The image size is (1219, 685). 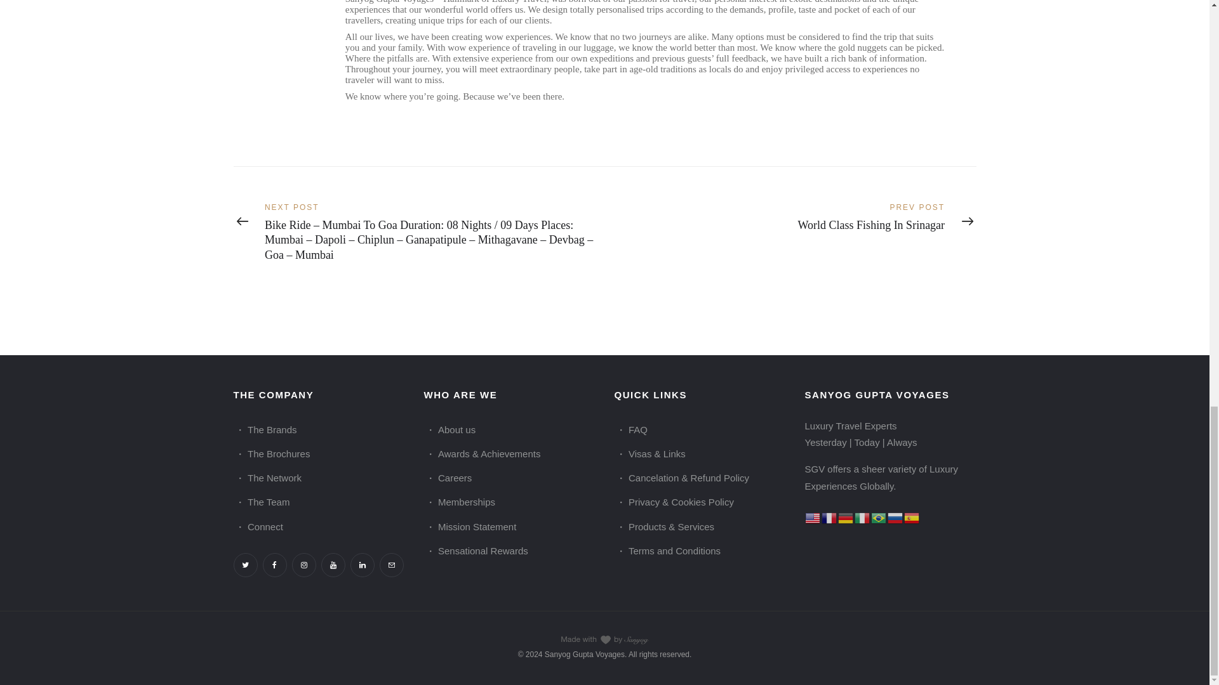 What do you see at coordinates (912, 517) in the screenshot?
I see `Spanish` at bounding box center [912, 517].